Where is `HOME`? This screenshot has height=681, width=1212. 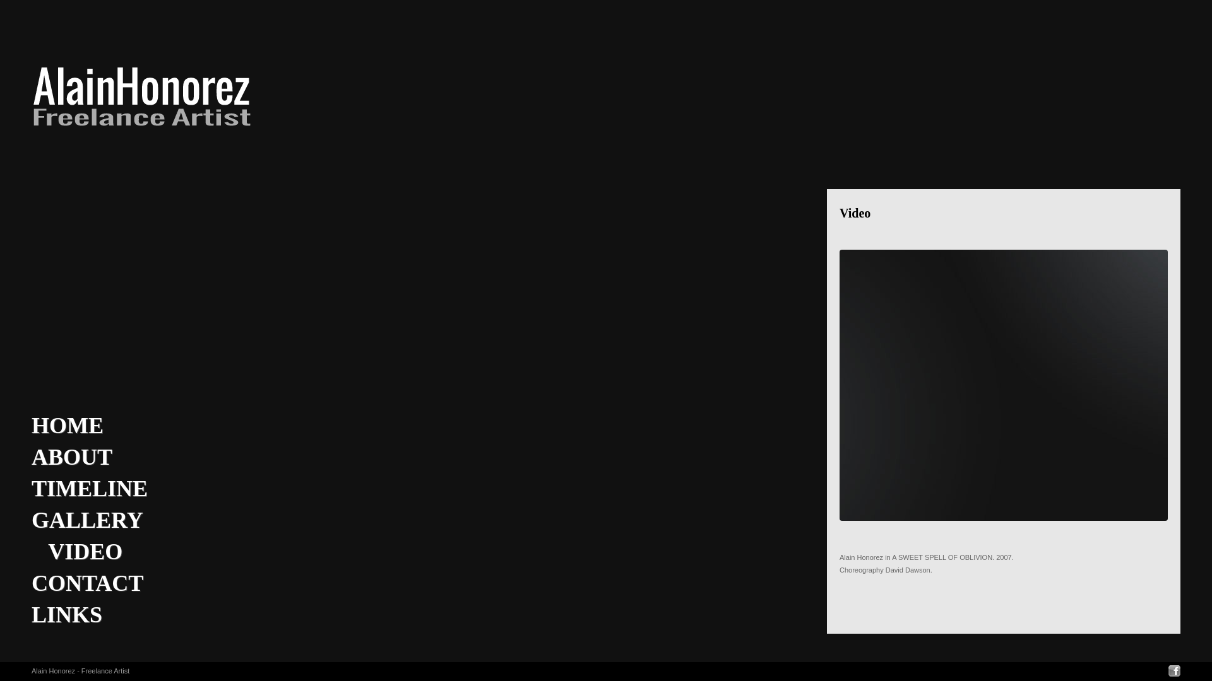
HOME is located at coordinates (68, 426).